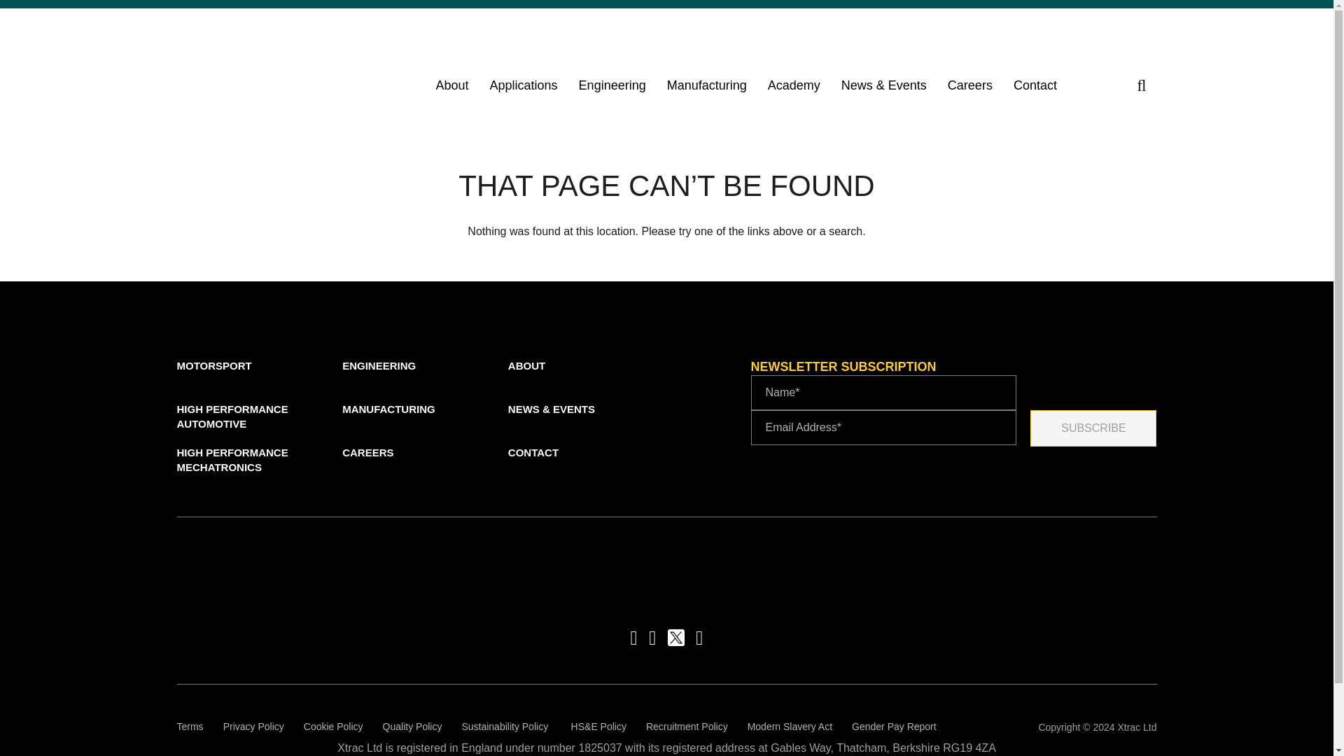 Image resolution: width=1344 pixels, height=756 pixels. I want to click on Careers, so click(969, 85).